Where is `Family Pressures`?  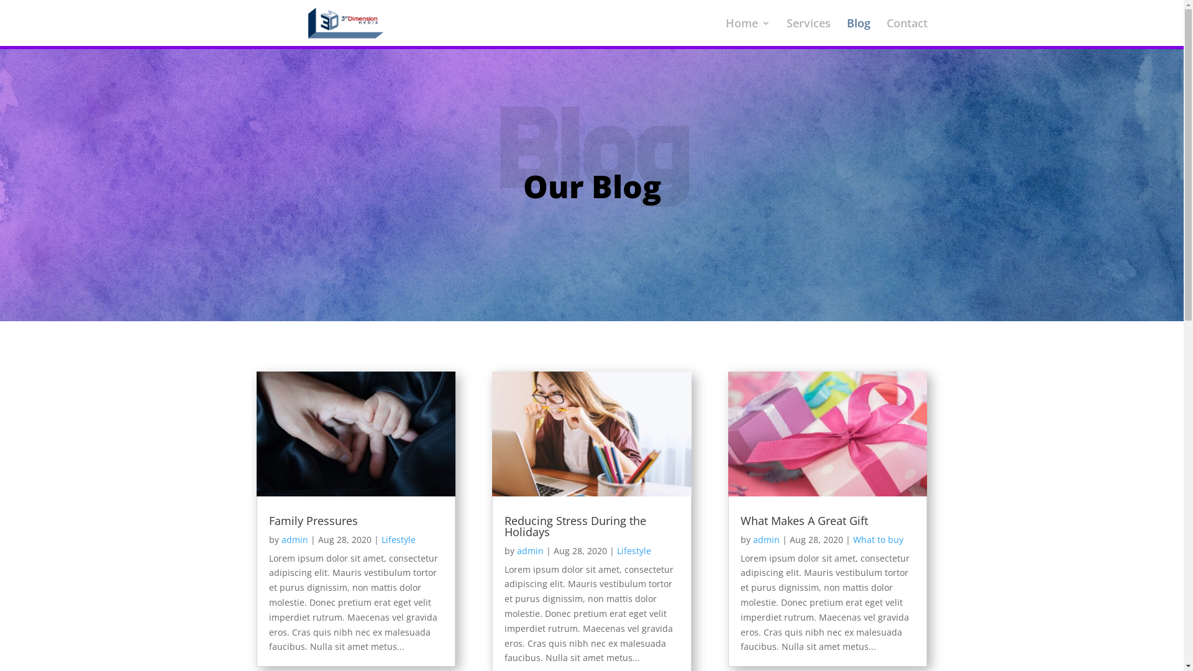 Family Pressures is located at coordinates (313, 521).